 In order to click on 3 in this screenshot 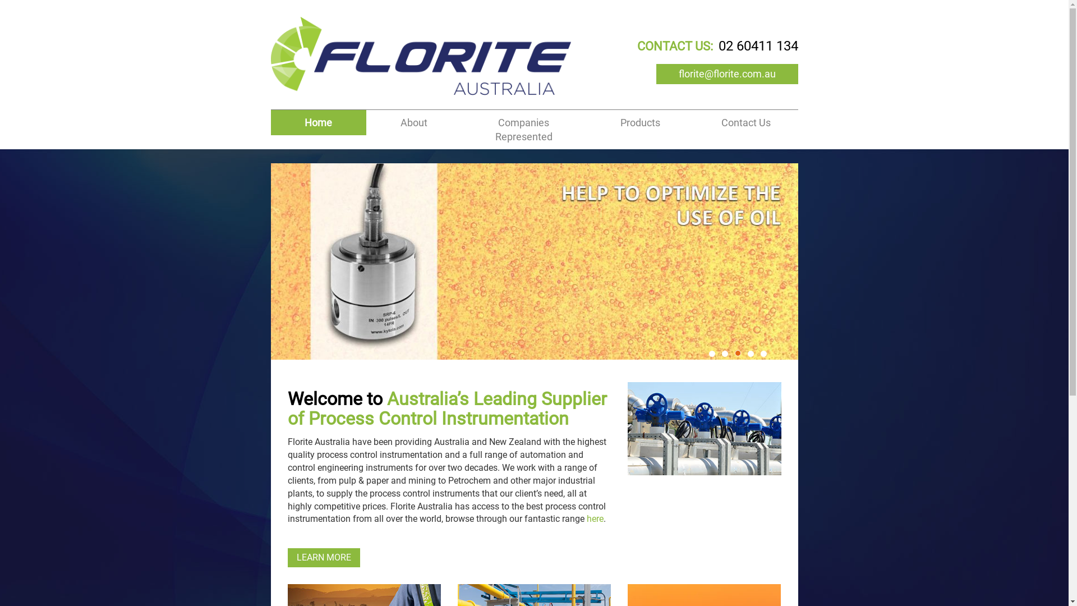, I will do `click(738, 352)`.